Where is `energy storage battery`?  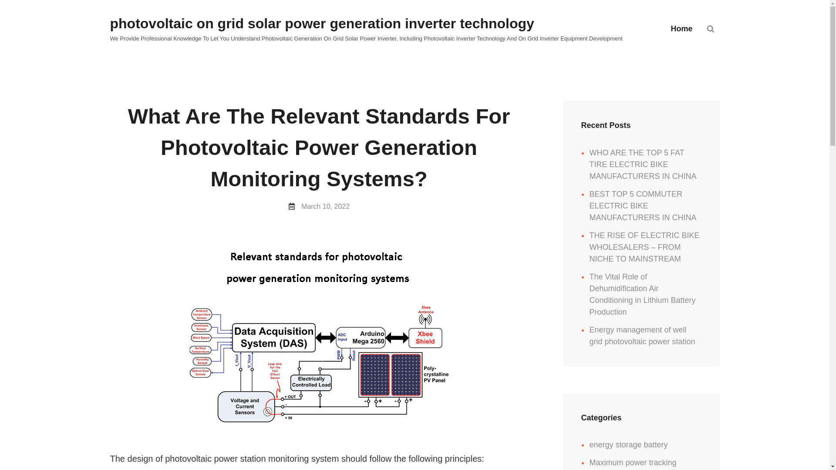 energy storage battery is located at coordinates (628, 445).